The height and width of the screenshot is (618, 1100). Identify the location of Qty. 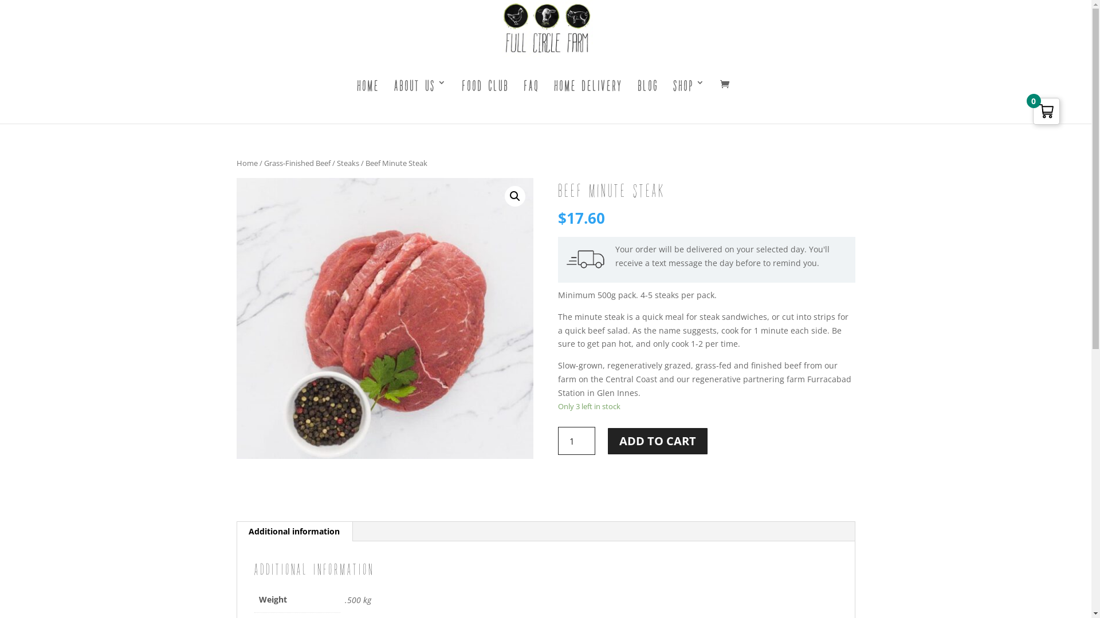
(576, 441).